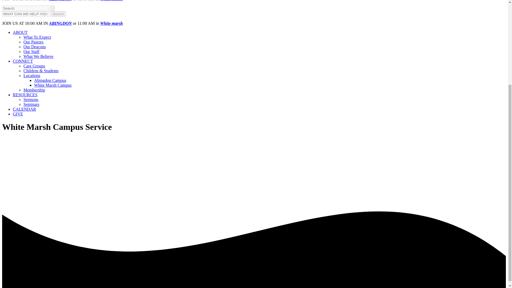 The image size is (512, 288). I want to click on ABINGDON, so click(60, 1).